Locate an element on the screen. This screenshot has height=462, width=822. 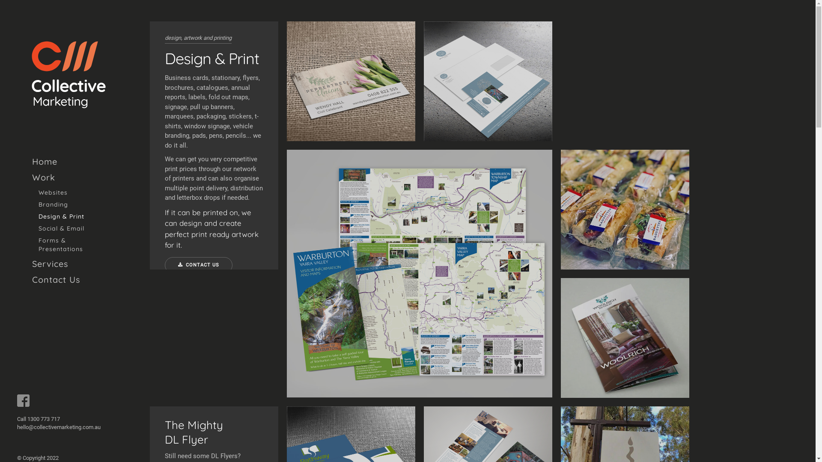
Work is located at coordinates (68, 178).